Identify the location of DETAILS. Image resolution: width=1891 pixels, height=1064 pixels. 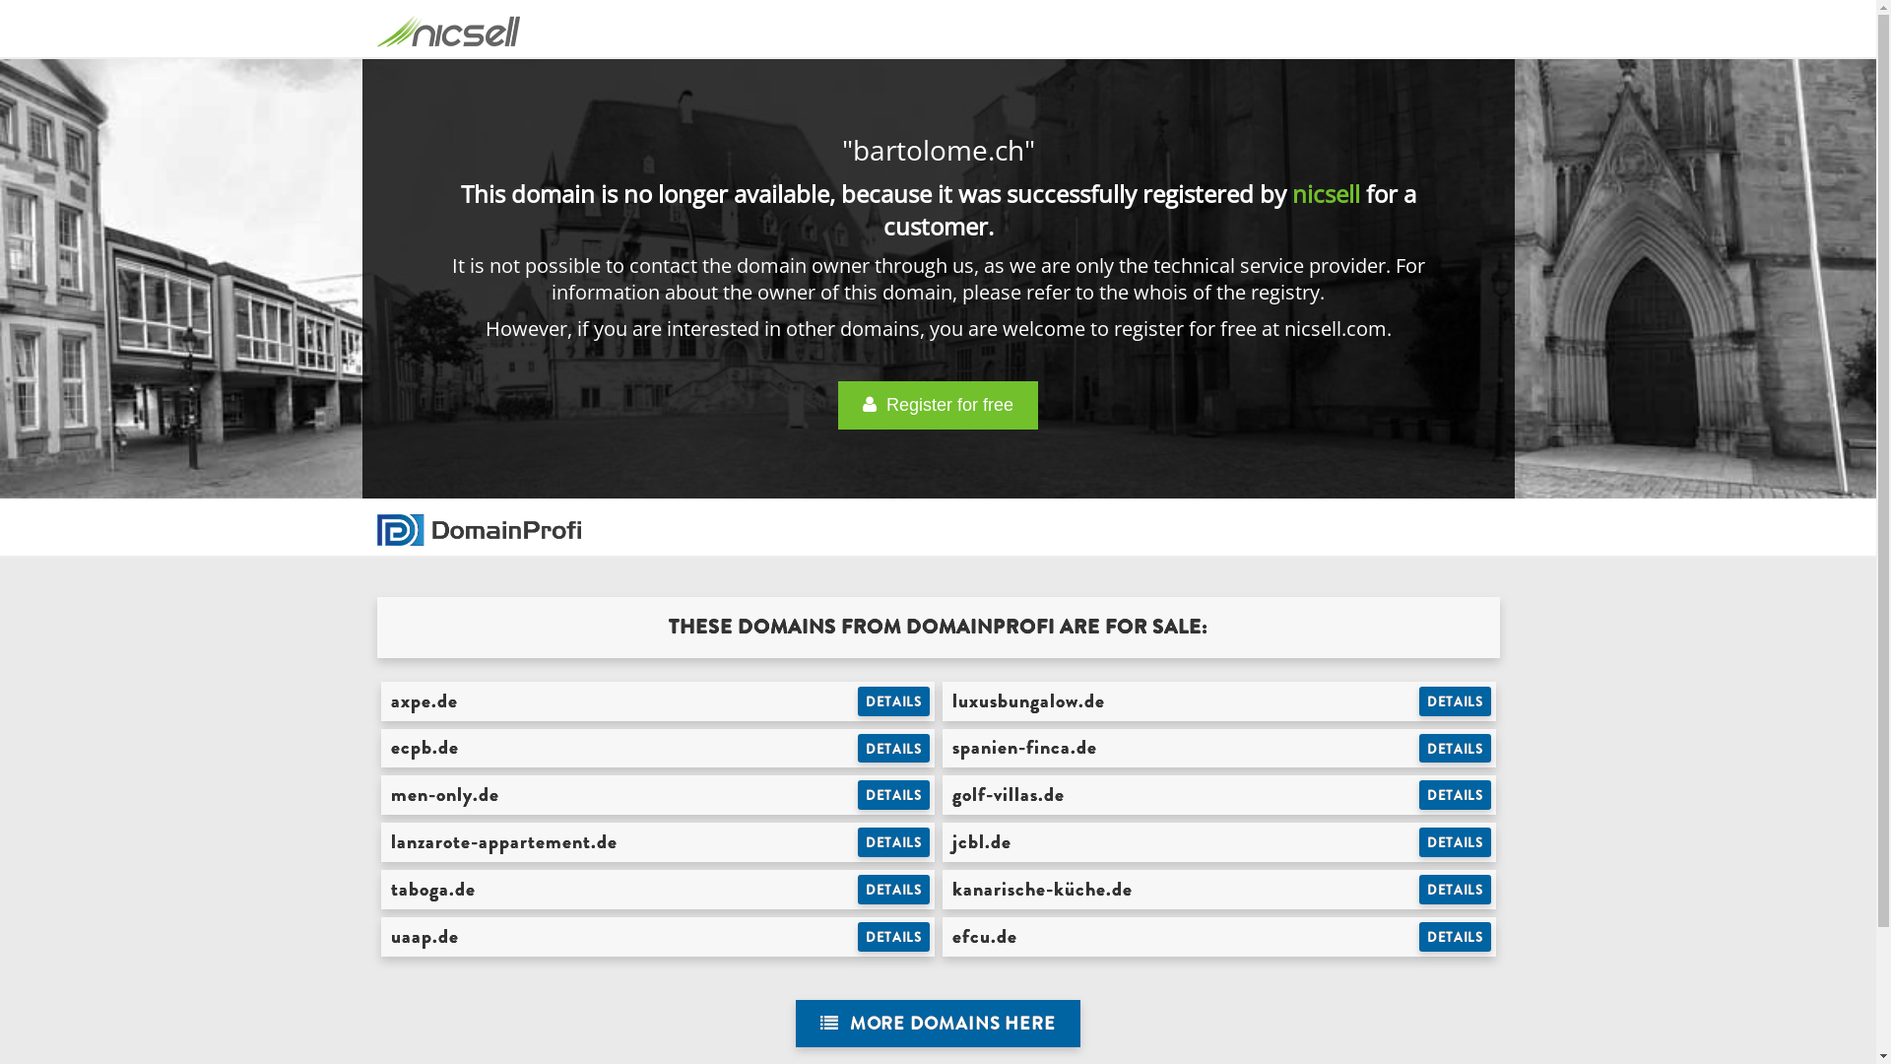
(894, 795).